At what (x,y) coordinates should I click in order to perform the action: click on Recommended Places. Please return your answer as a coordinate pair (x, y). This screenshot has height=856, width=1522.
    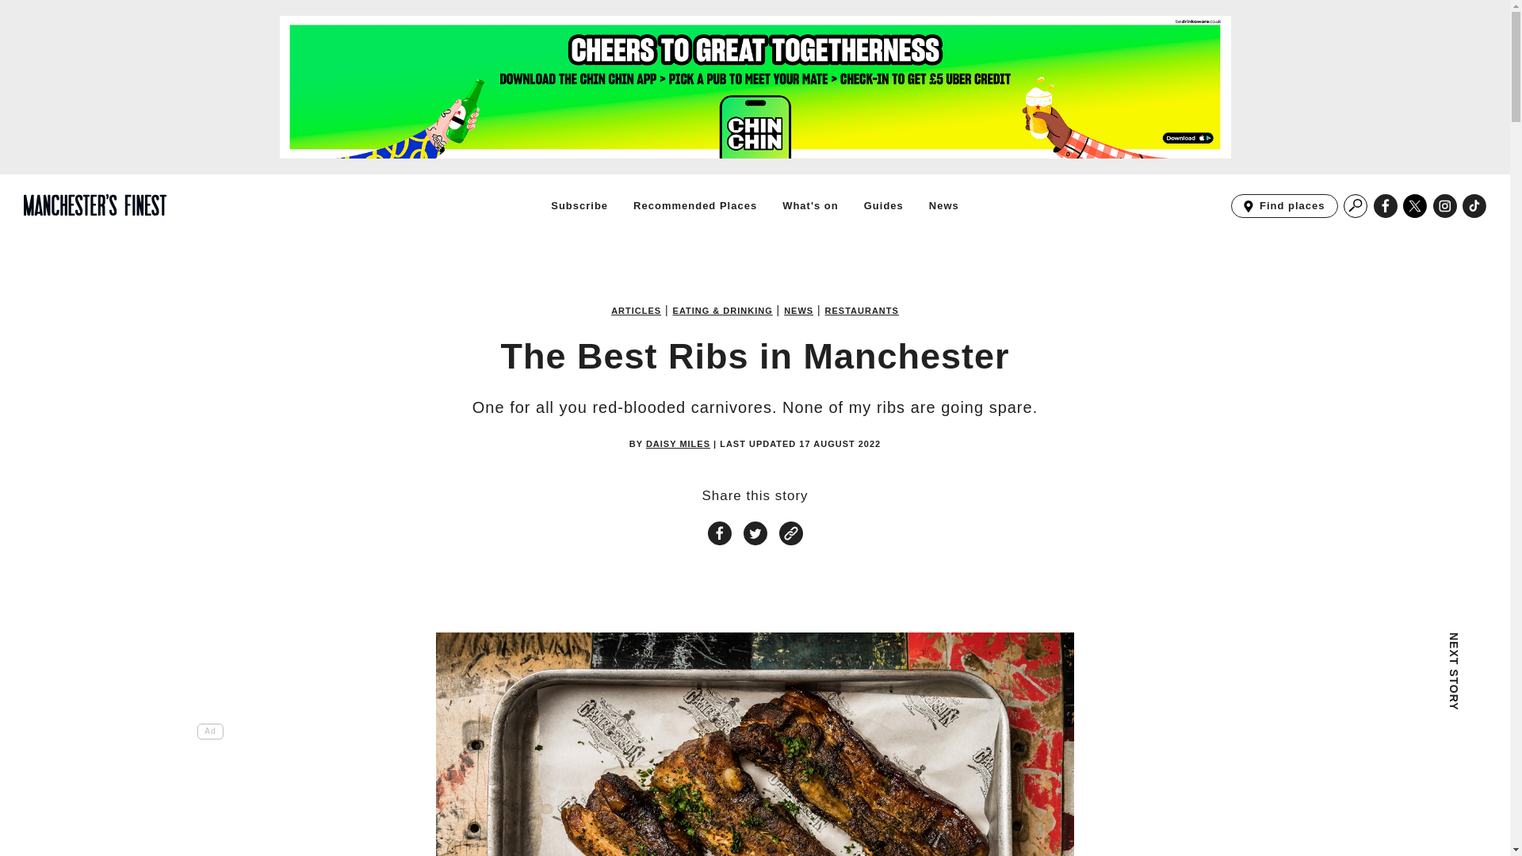
    Looking at the image, I should click on (694, 205).